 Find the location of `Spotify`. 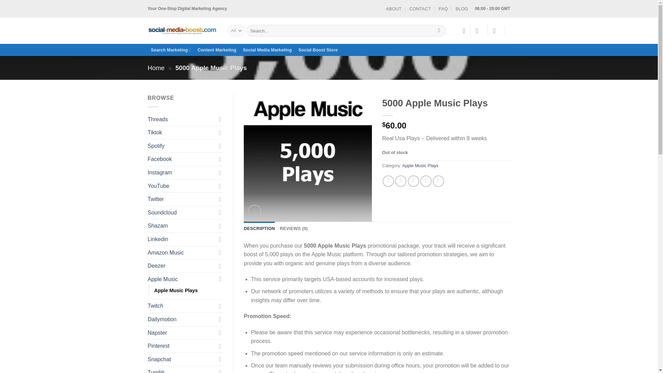

Spotify is located at coordinates (182, 146).